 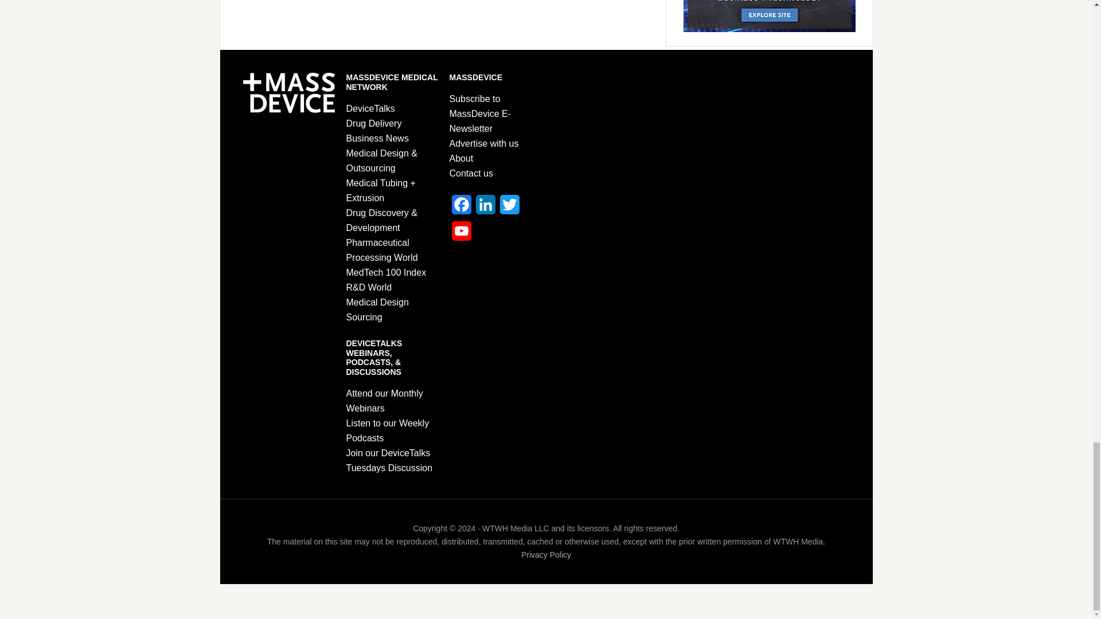 I want to click on Twitter, so click(x=509, y=207).